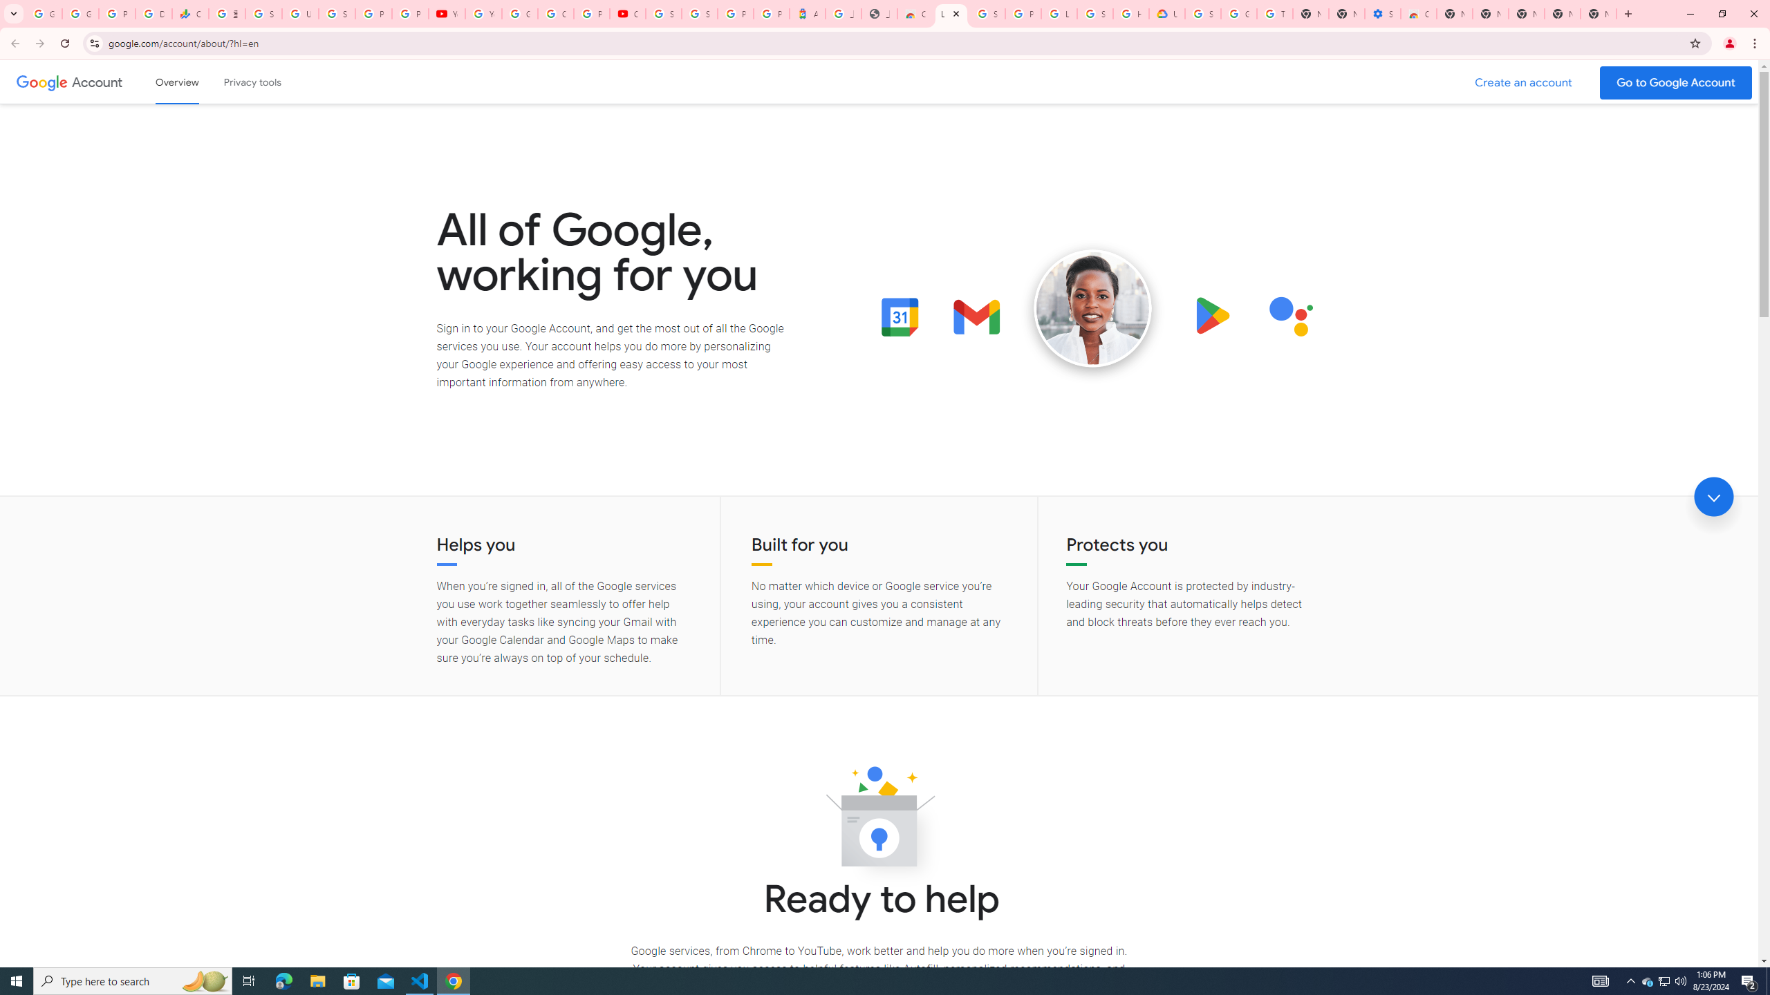 This screenshot has width=1770, height=995. I want to click on Create your Google Account, so click(556, 14).